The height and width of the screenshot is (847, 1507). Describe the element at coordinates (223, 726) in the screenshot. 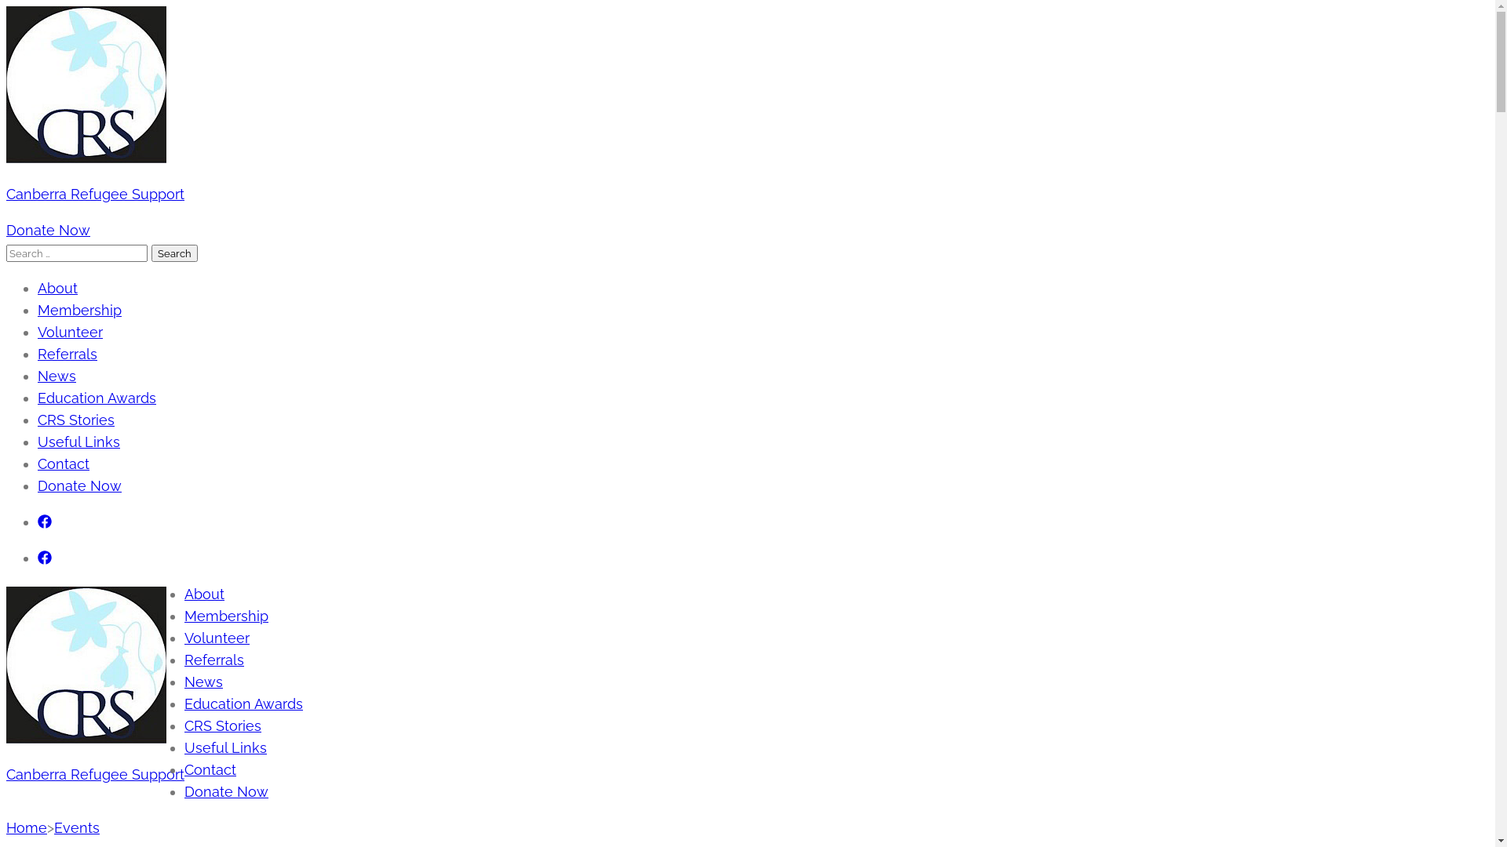

I see `CRS Stories` at that location.